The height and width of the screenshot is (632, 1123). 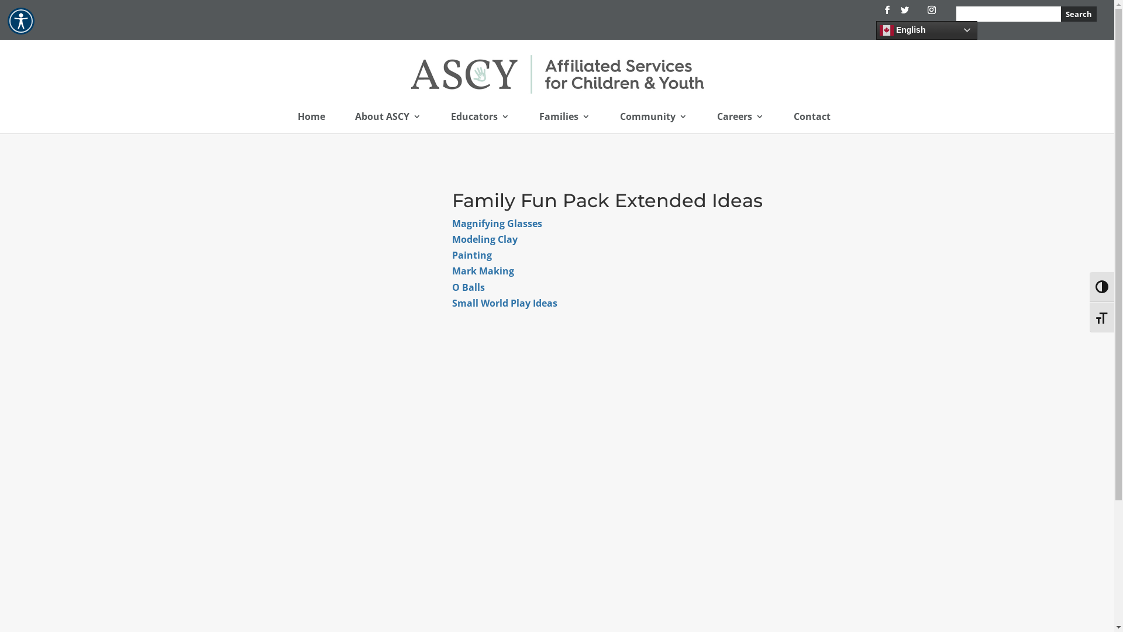 What do you see at coordinates (485, 239) in the screenshot?
I see `Modeling Clay` at bounding box center [485, 239].